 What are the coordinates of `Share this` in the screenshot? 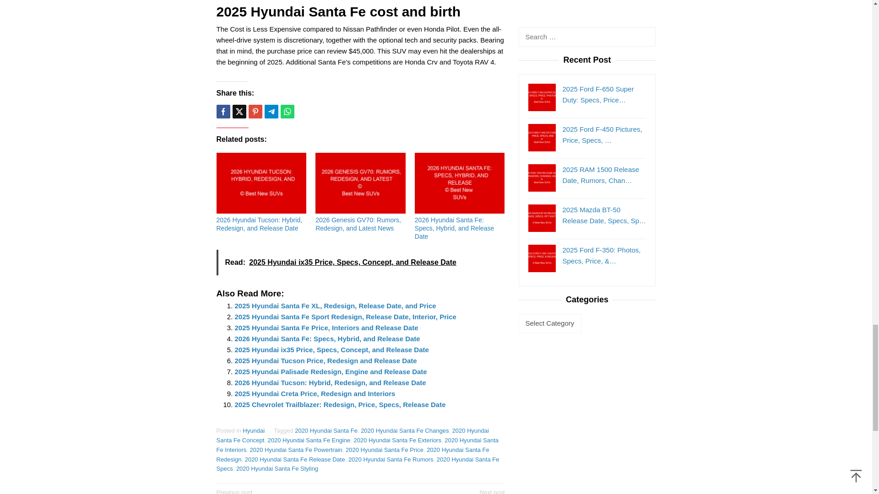 It's located at (222, 112).